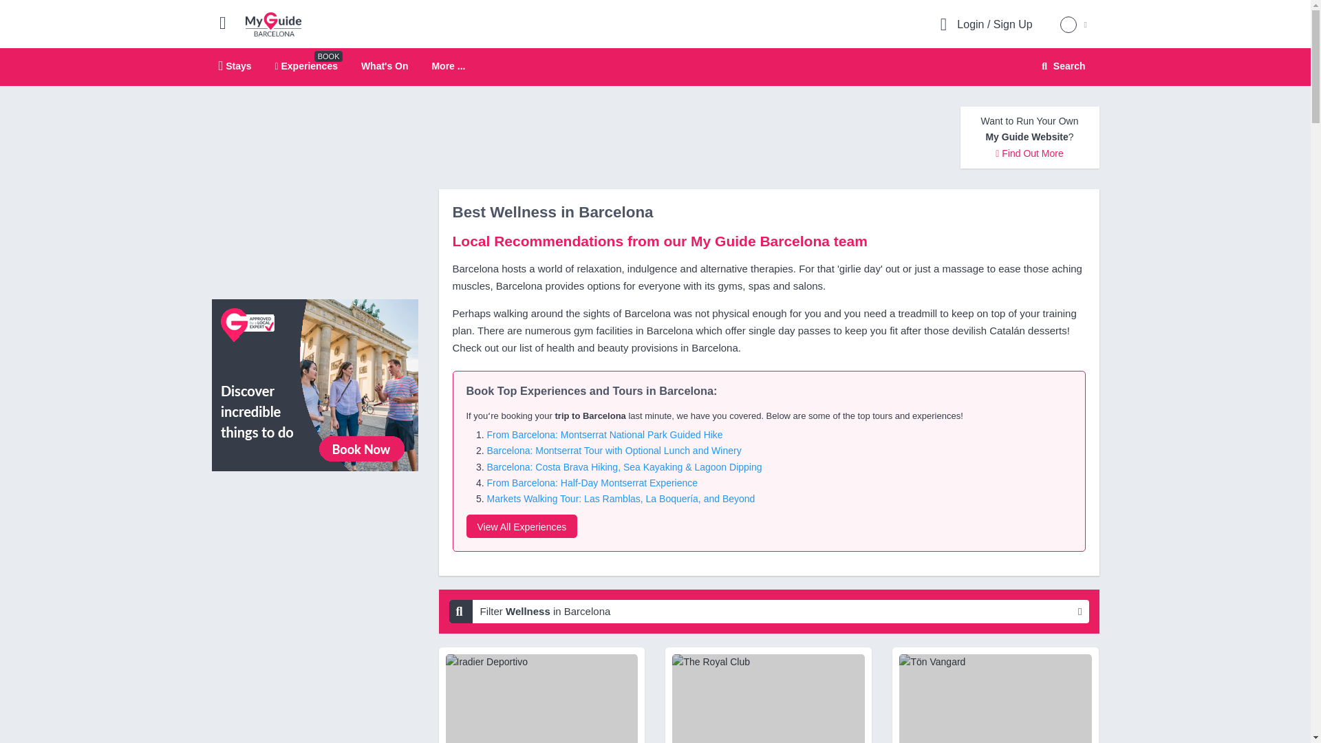 This screenshot has width=1321, height=743. Describe the element at coordinates (522, 526) in the screenshot. I see `Stays` at that location.